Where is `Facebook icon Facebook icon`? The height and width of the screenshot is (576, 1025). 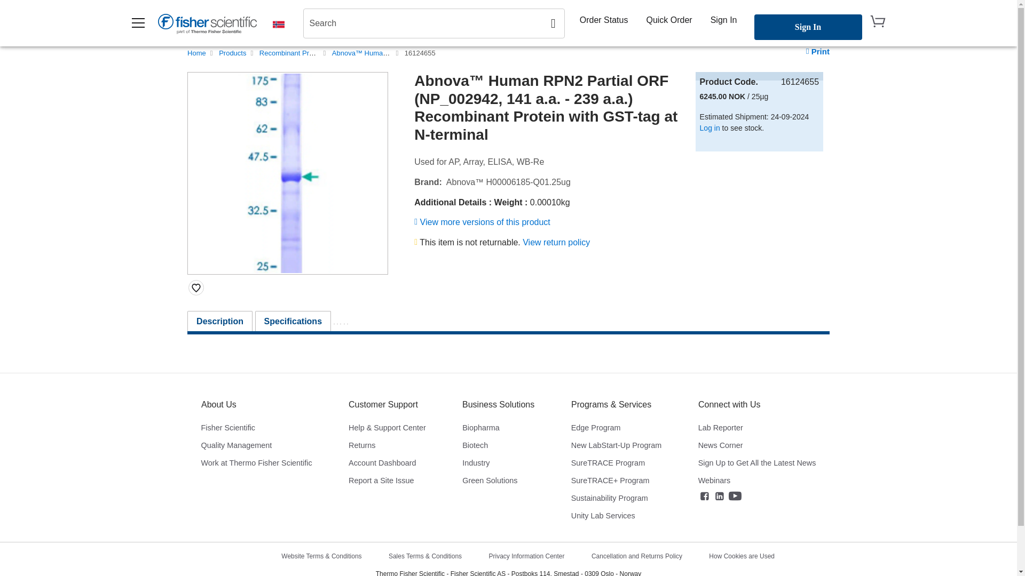 Facebook icon Facebook icon is located at coordinates (705, 496).